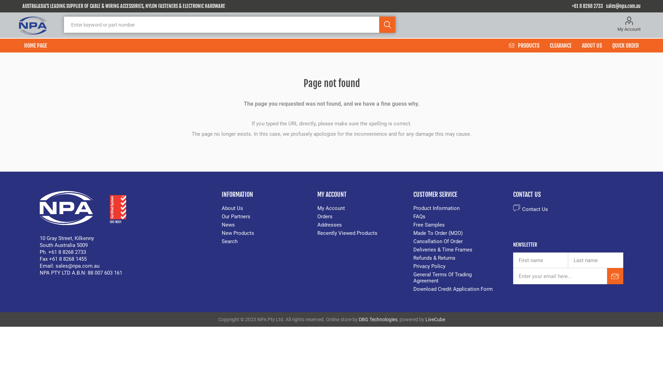 This screenshot has width=663, height=373. What do you see at coordinates (623, 6) in the screenshot?
I see `sales@npa.com.au` at bounding box center [623, 6].